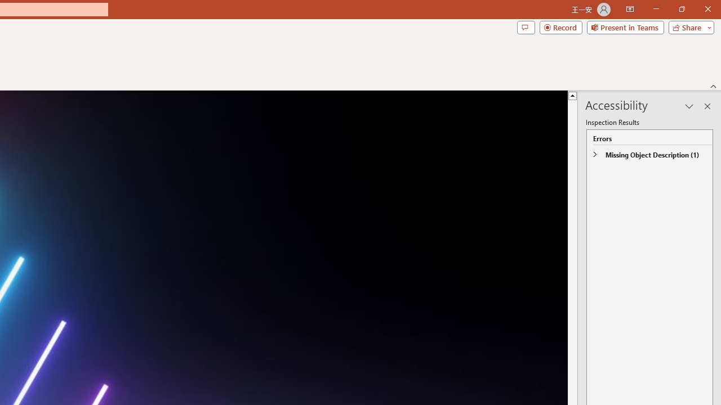 The width and height of the screenshot is (721, 405). I want to click on Restore Down, so click(682, 9).